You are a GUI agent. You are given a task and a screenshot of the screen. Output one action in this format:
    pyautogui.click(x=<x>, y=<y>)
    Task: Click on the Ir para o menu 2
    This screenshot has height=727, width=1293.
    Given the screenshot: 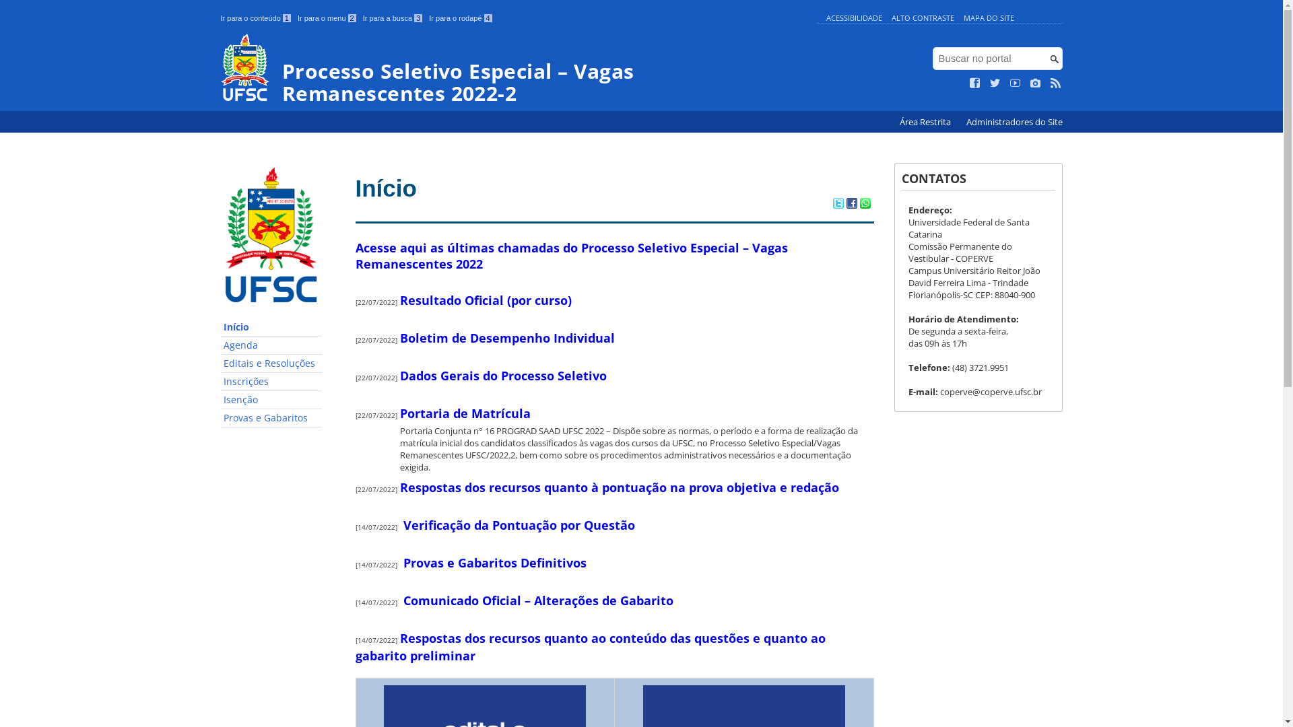 What is the action you would take?
    pyautogui.click(x=327, y=18)
    